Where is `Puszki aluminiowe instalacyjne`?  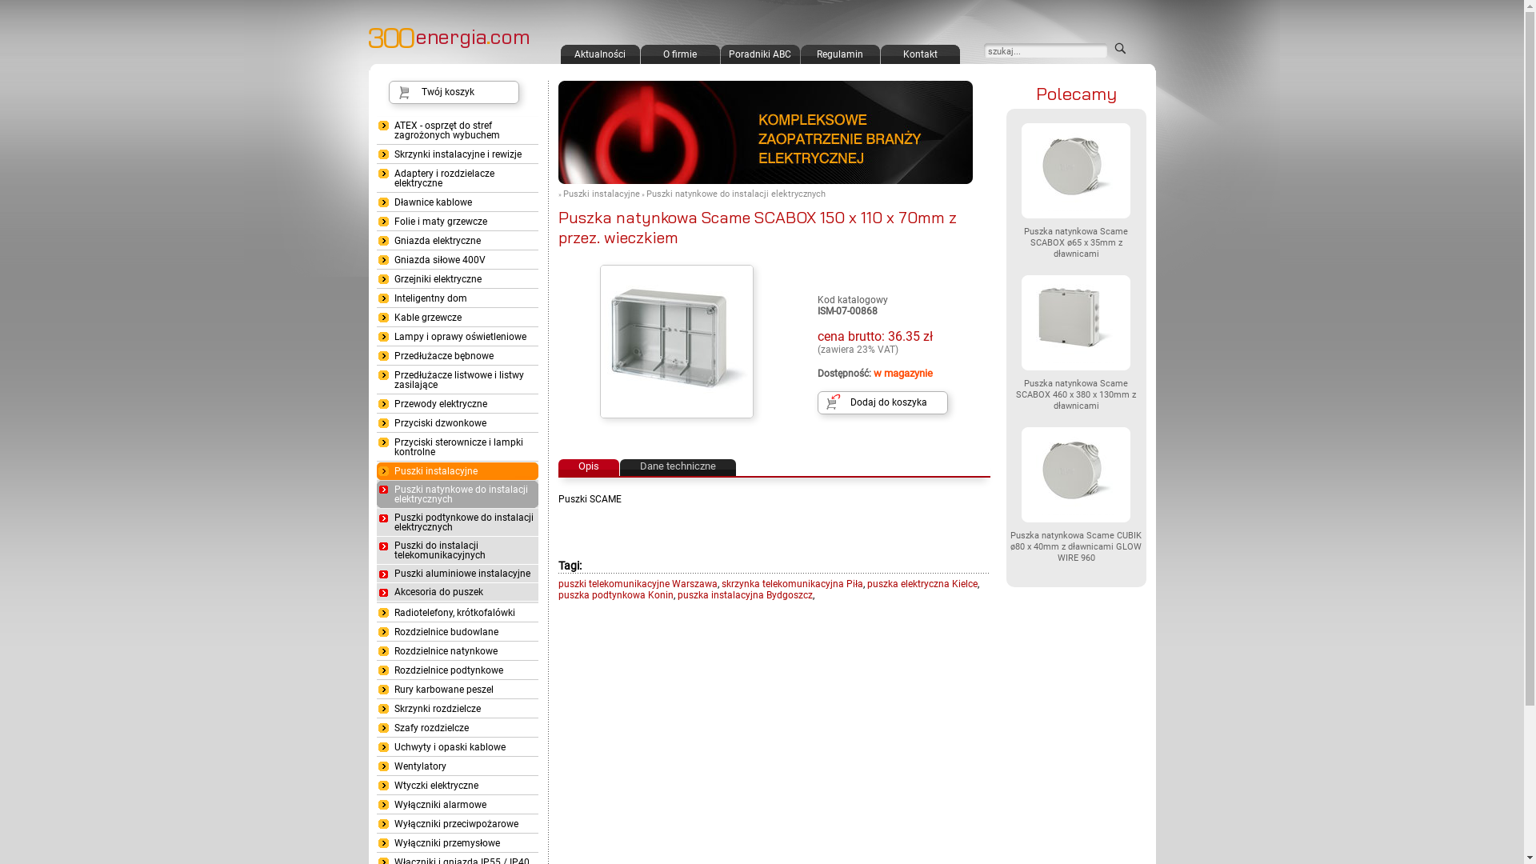 Puszki aluminiowe instalacyjne is located at coordinates (457, 574).